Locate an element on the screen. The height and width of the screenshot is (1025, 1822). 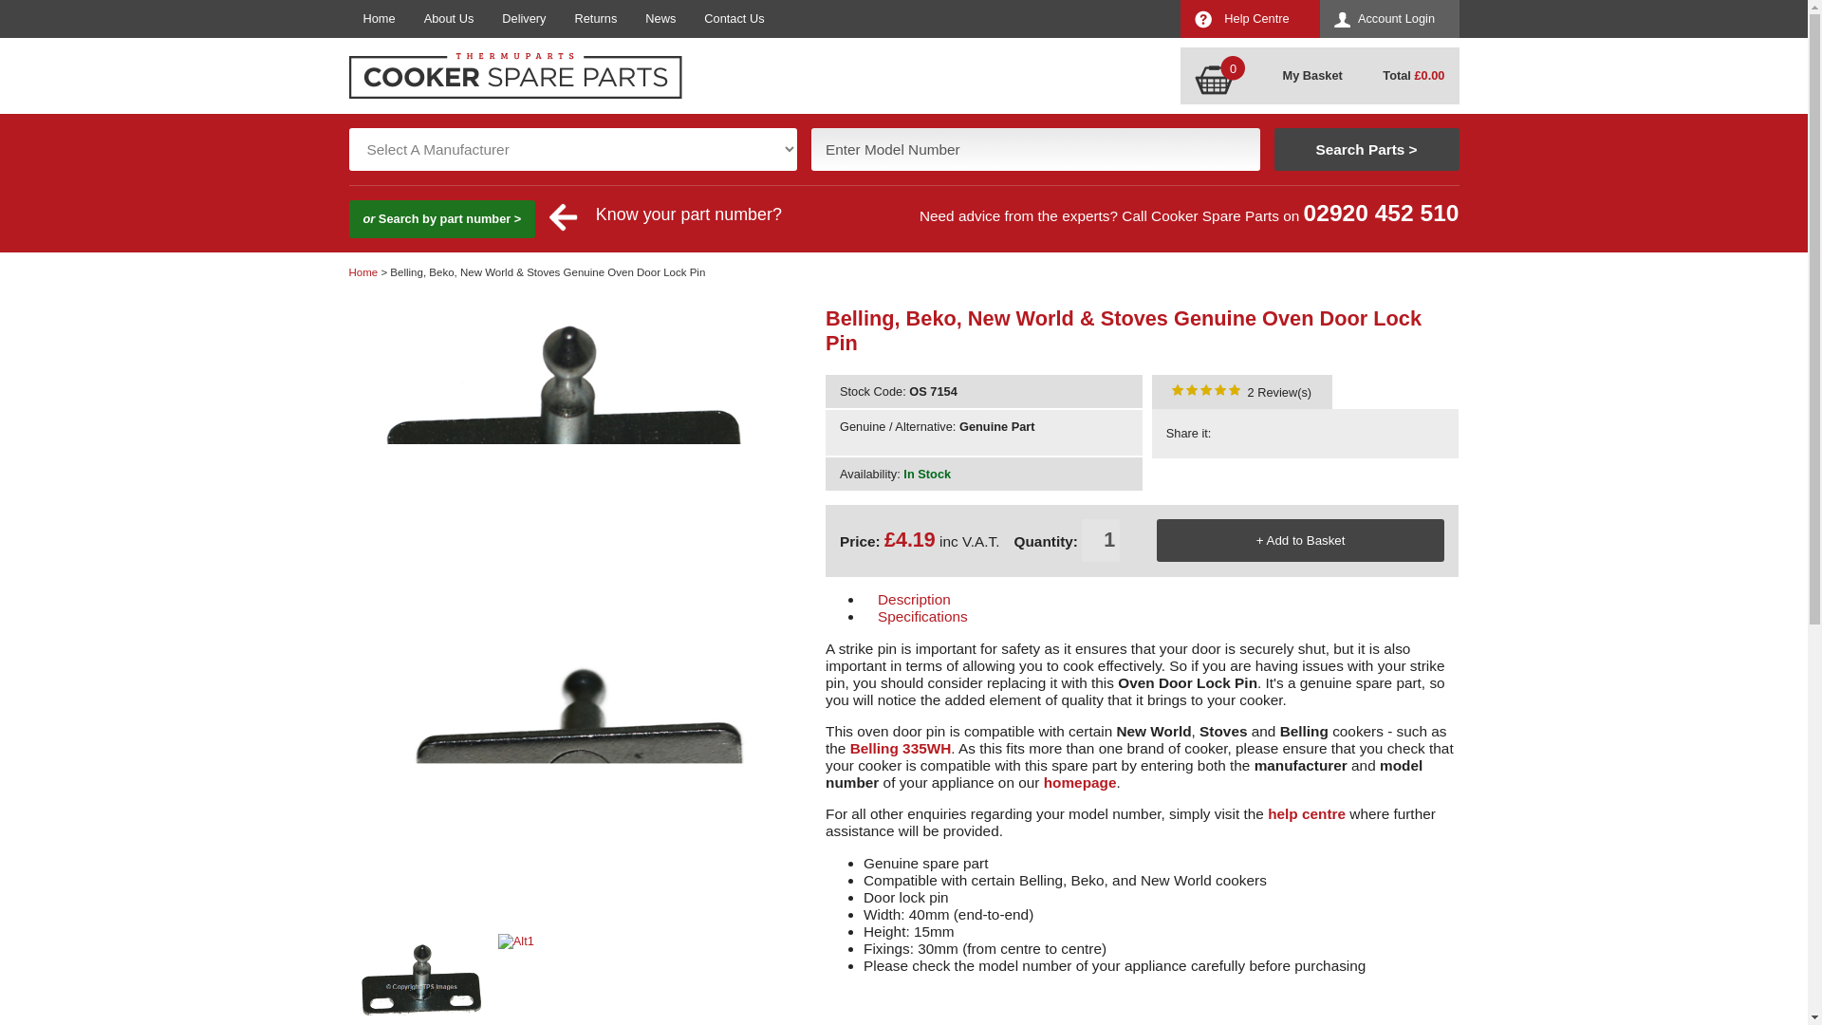
Help Centre is located at coordinates (1250, 19).